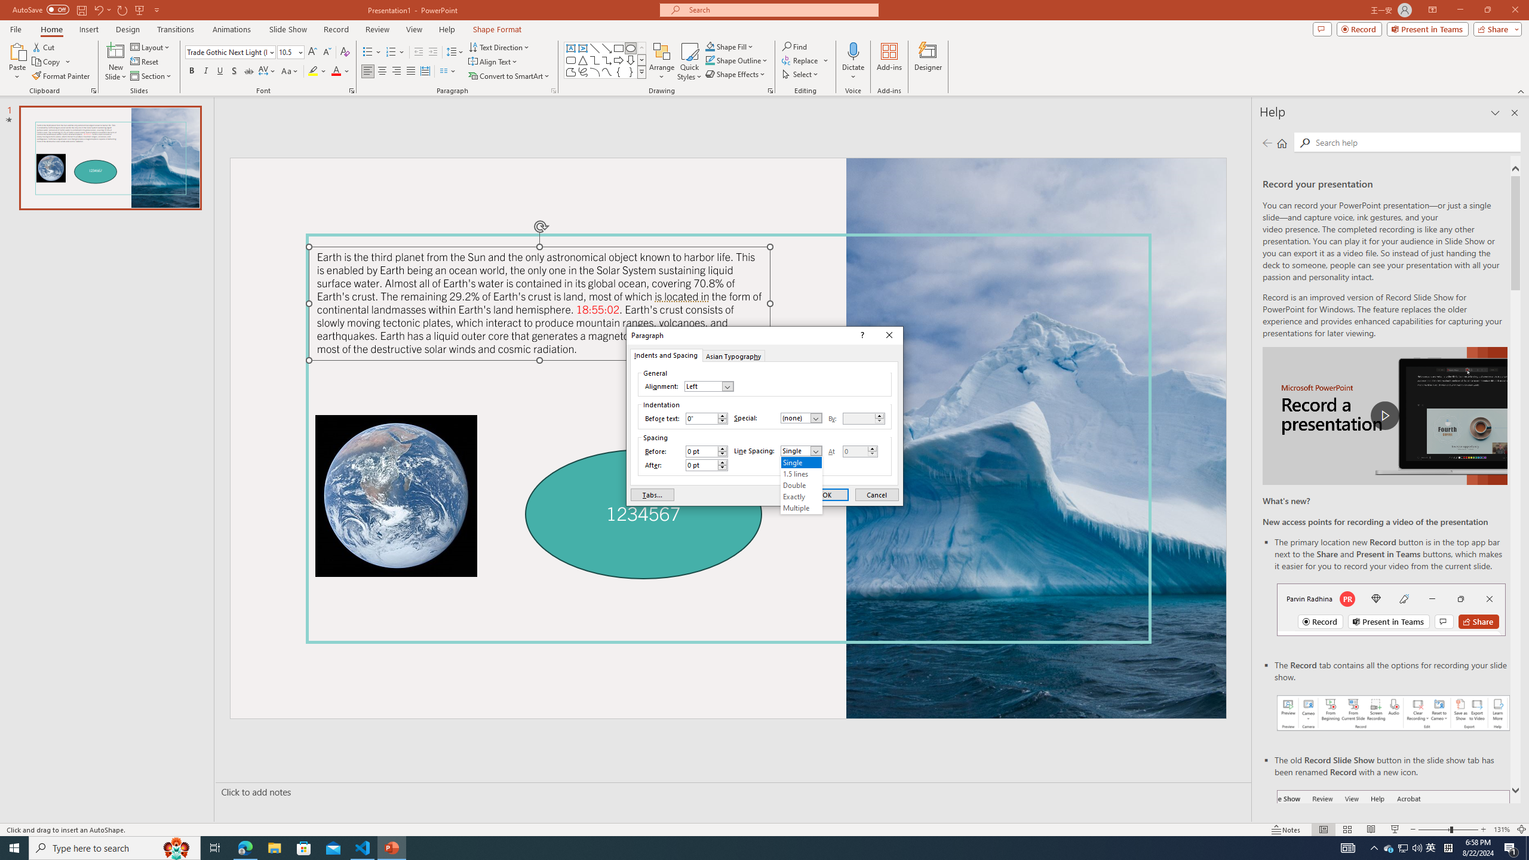 The width and height of the screenshot is (1529, 860). I want to click on Record button in top bar, so click(1391, 609).